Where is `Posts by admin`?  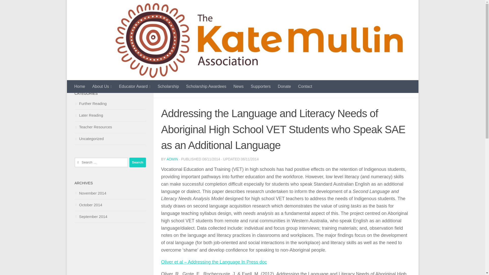
Posts by admin is located at coordinates (172, 159).